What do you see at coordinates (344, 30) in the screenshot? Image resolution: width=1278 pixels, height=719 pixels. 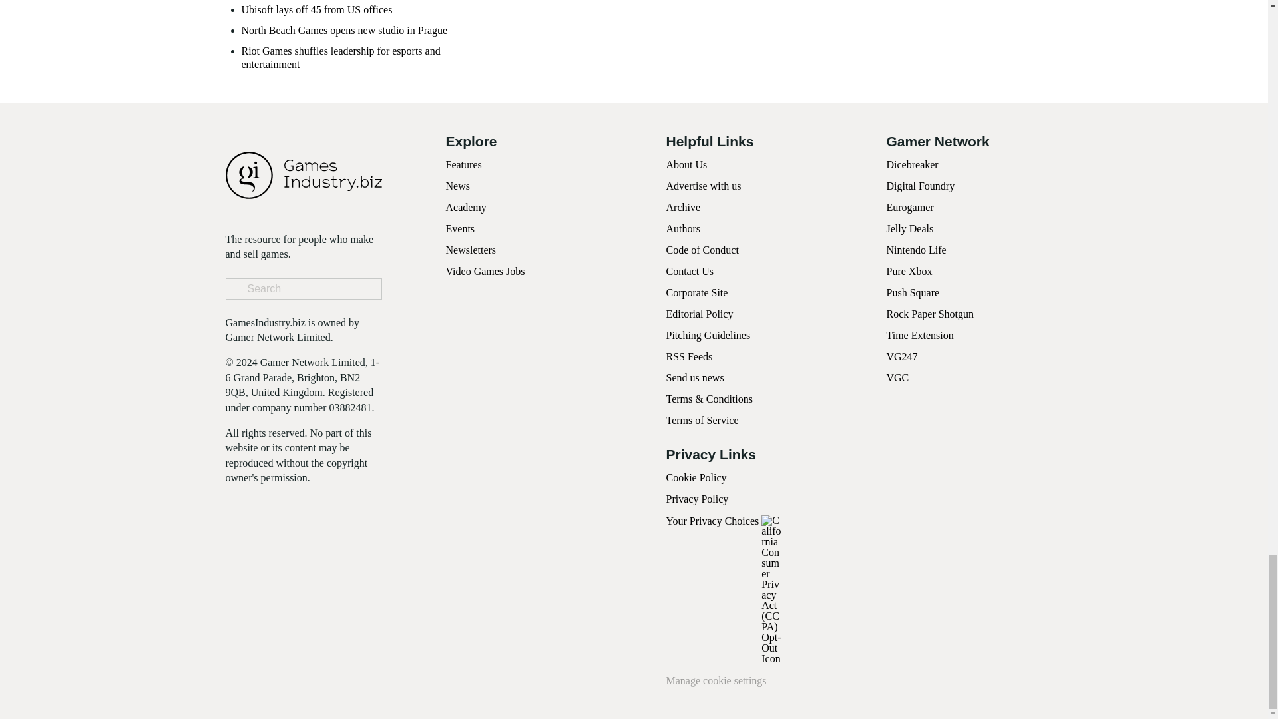 I see `North Beach Games opens new studio in Prague` at bounding box center [344, 30].